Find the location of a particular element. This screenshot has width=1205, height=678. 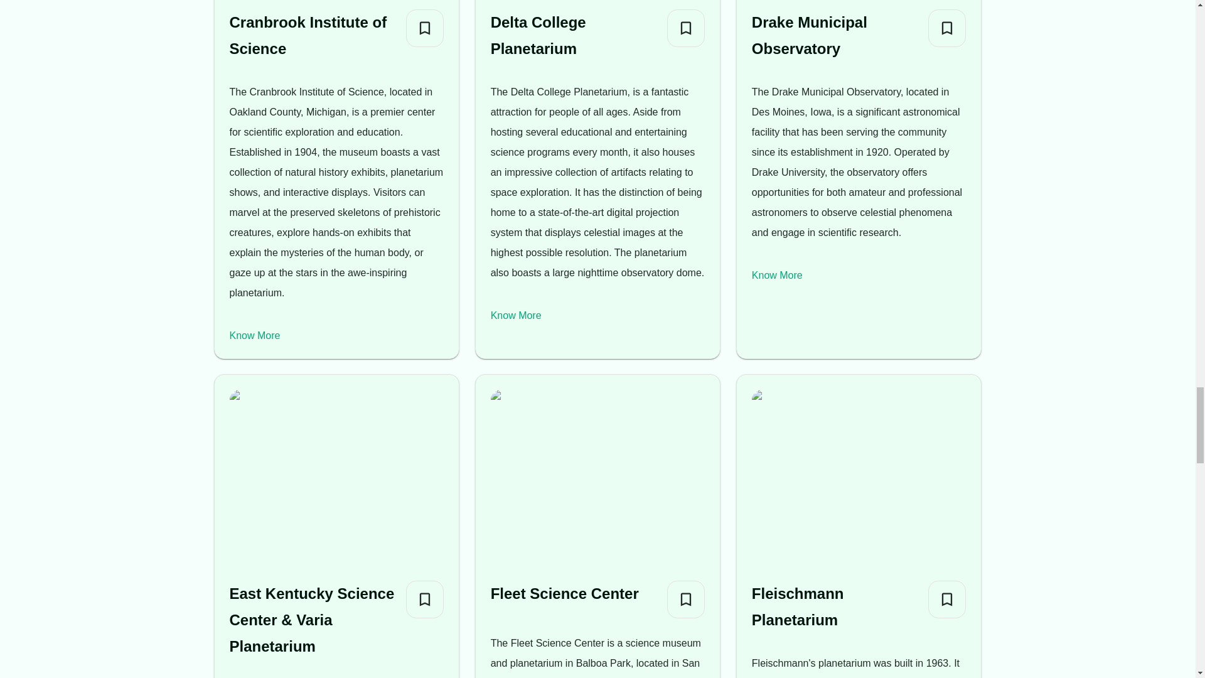

Add to Bucket List is located at coordinates (946, 599).